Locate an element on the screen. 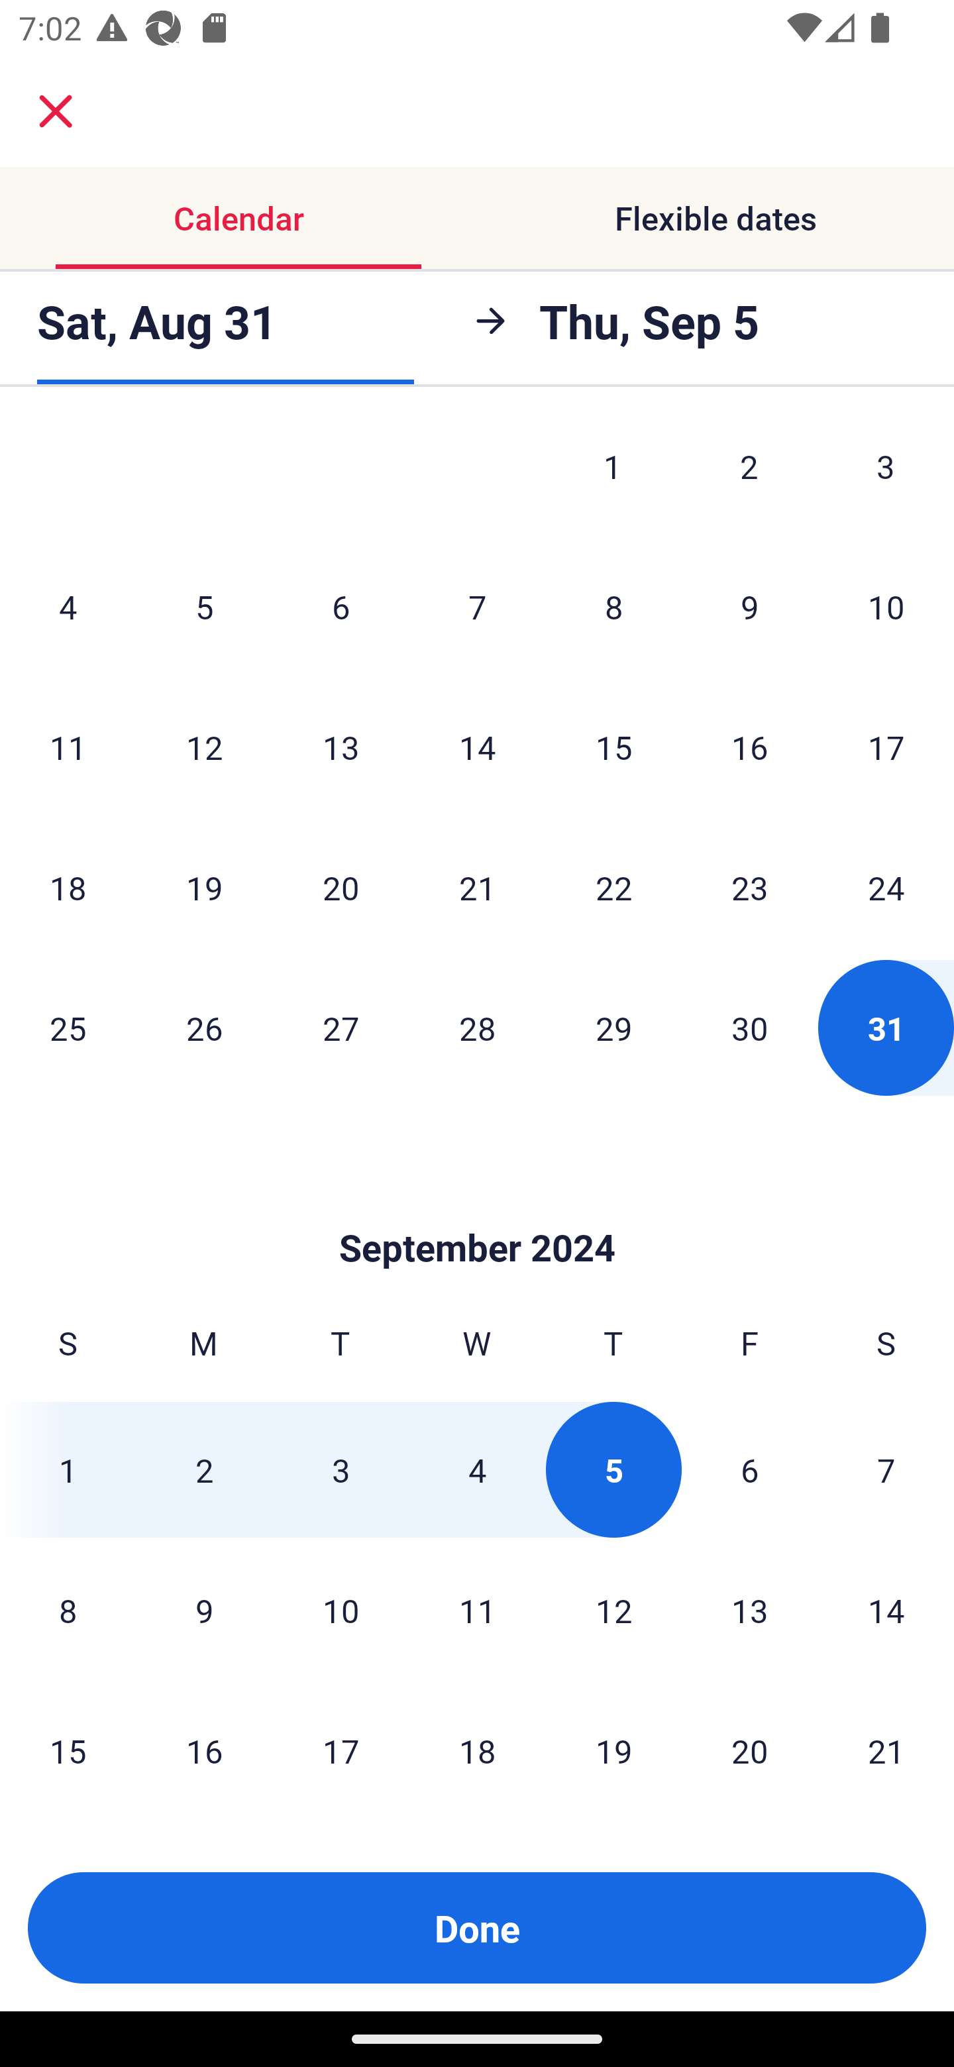 This screenshot has width=954, height=2067. 25 Sunday, August 25, 2024 is located at coordinates (68, 1027).